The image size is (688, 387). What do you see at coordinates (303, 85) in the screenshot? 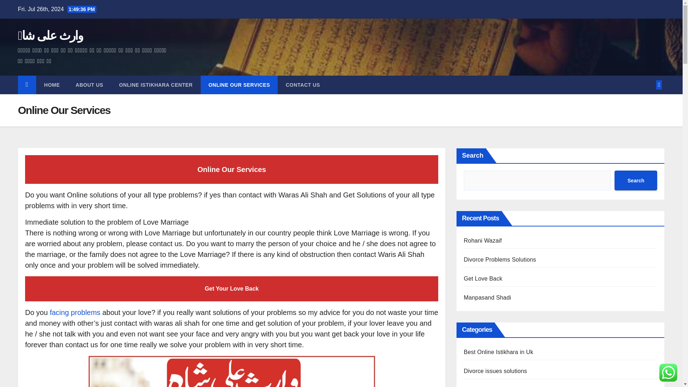
I see `Contact us` at bounding box center [303, 85].